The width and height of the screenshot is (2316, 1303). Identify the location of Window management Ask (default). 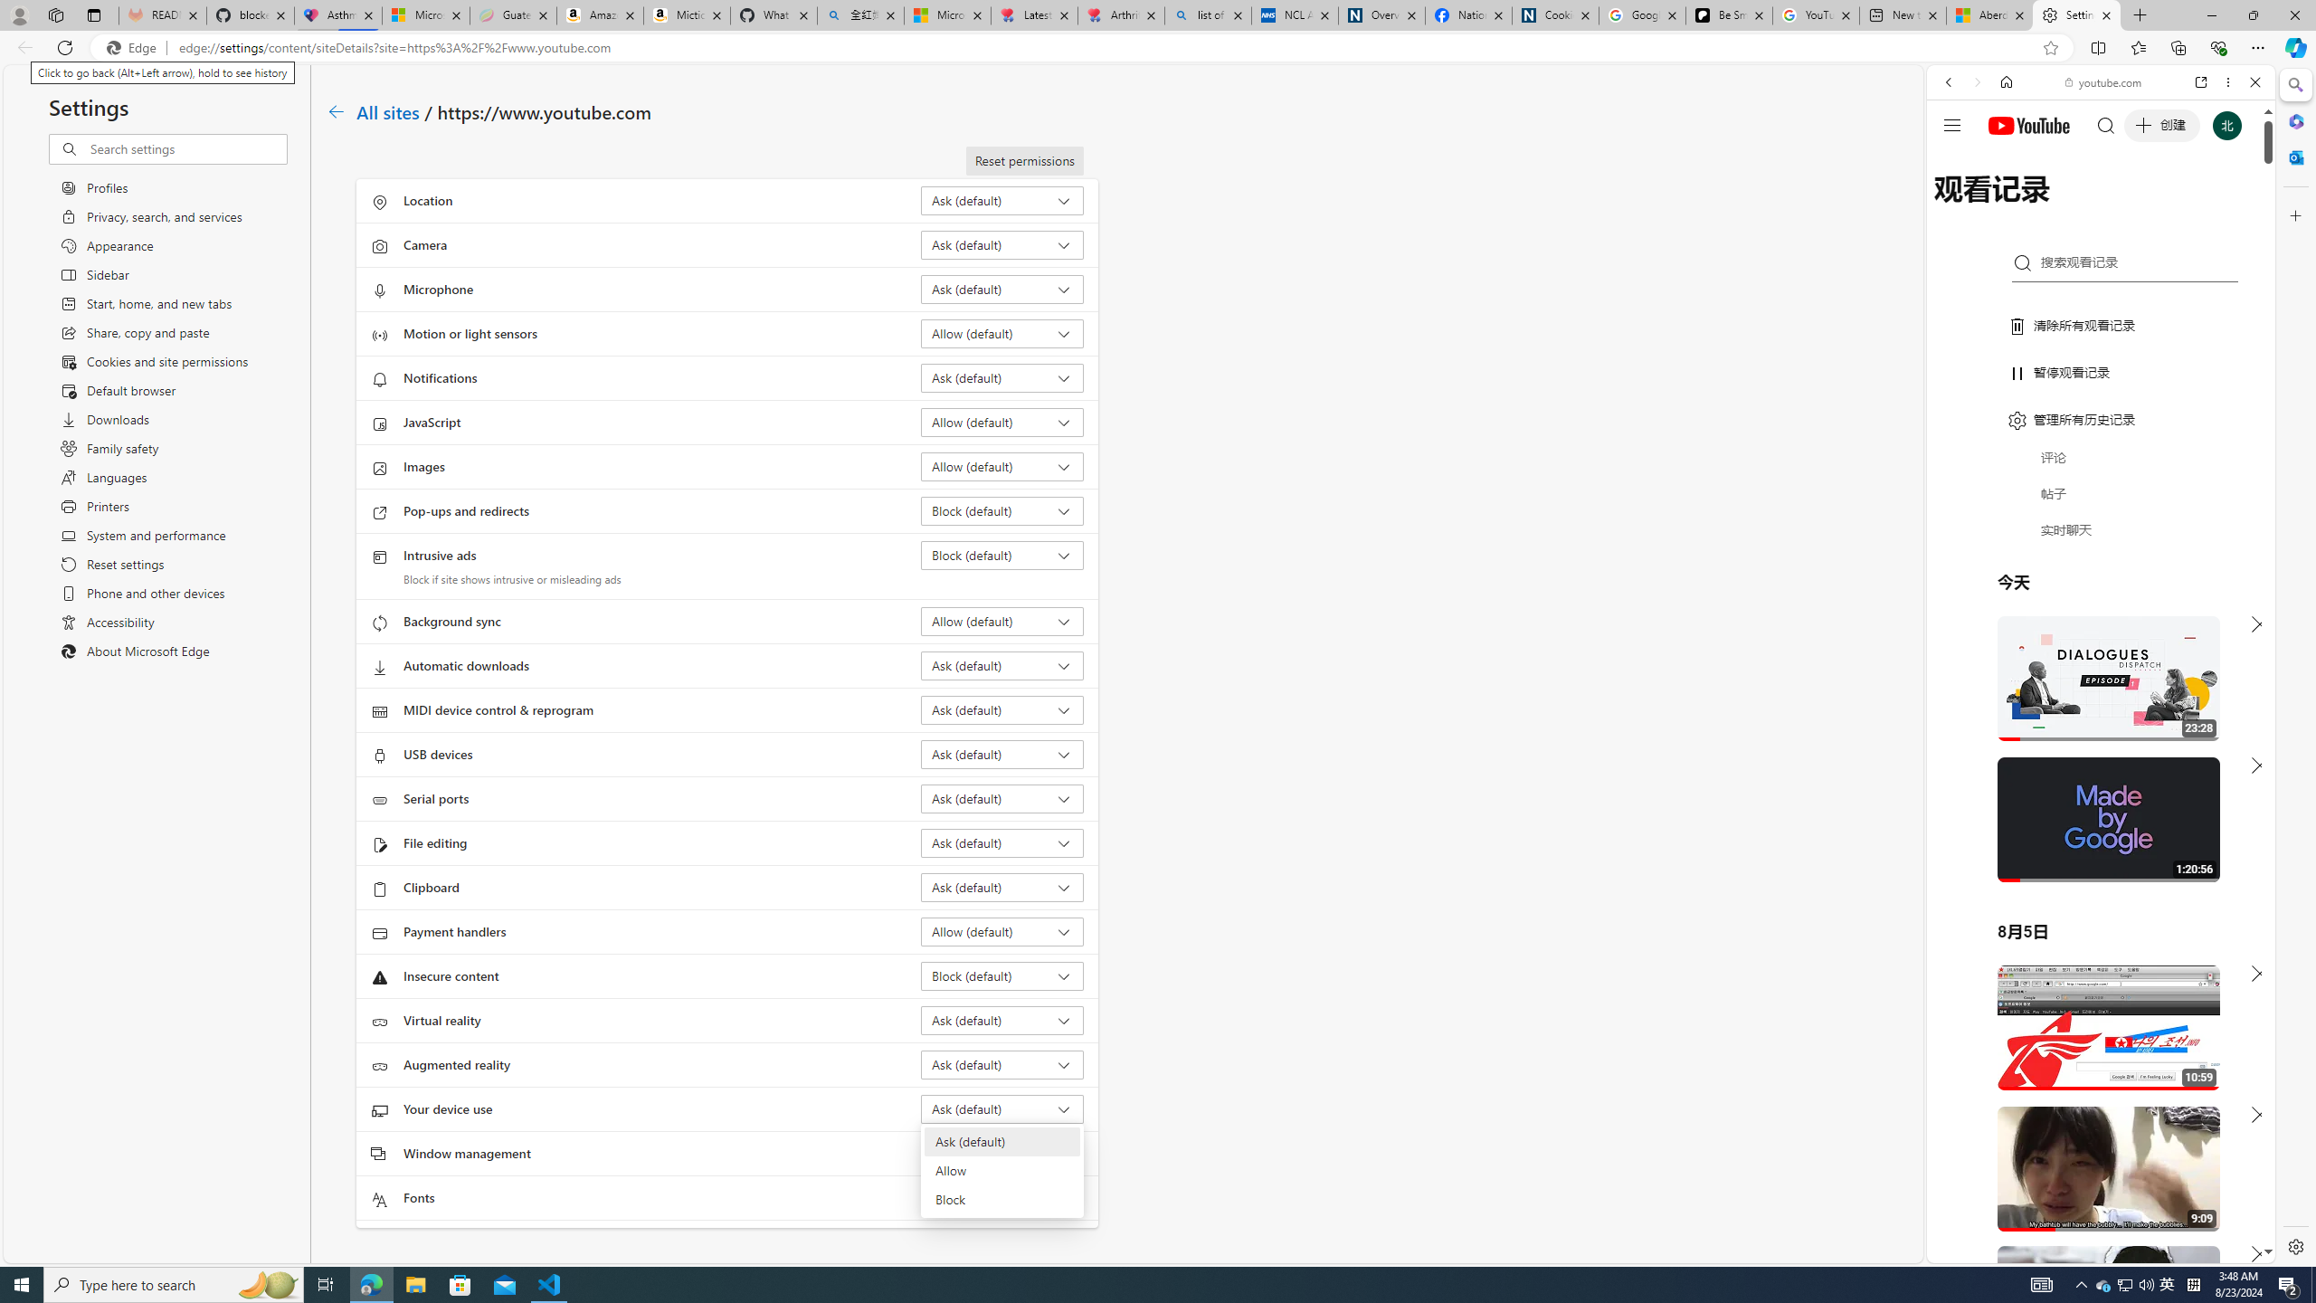
(1002, 1153).